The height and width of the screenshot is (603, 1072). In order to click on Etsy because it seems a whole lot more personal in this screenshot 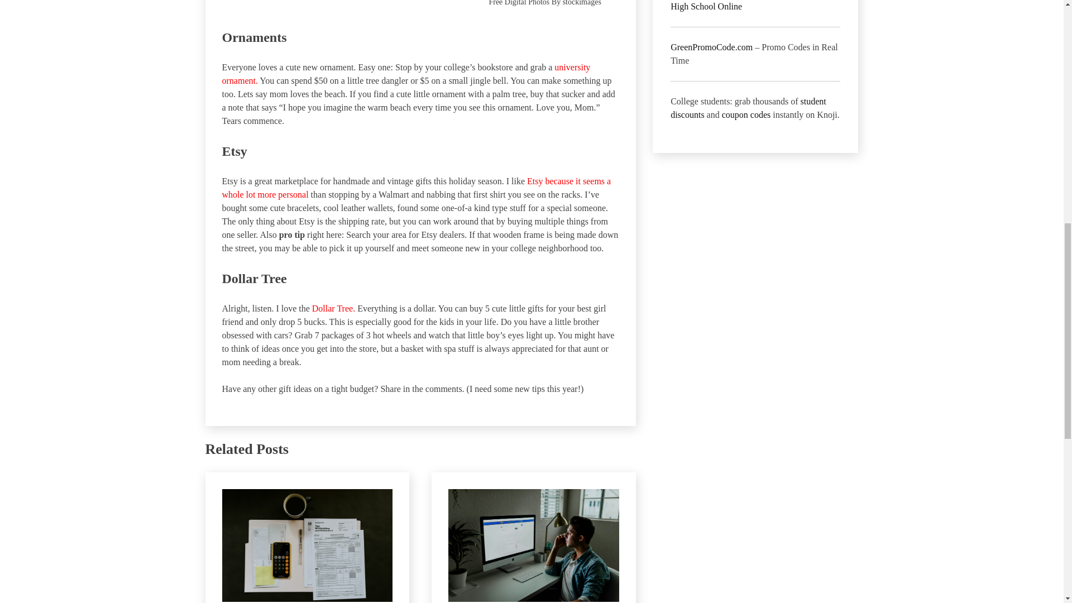, I will do `click(417, 188)`.